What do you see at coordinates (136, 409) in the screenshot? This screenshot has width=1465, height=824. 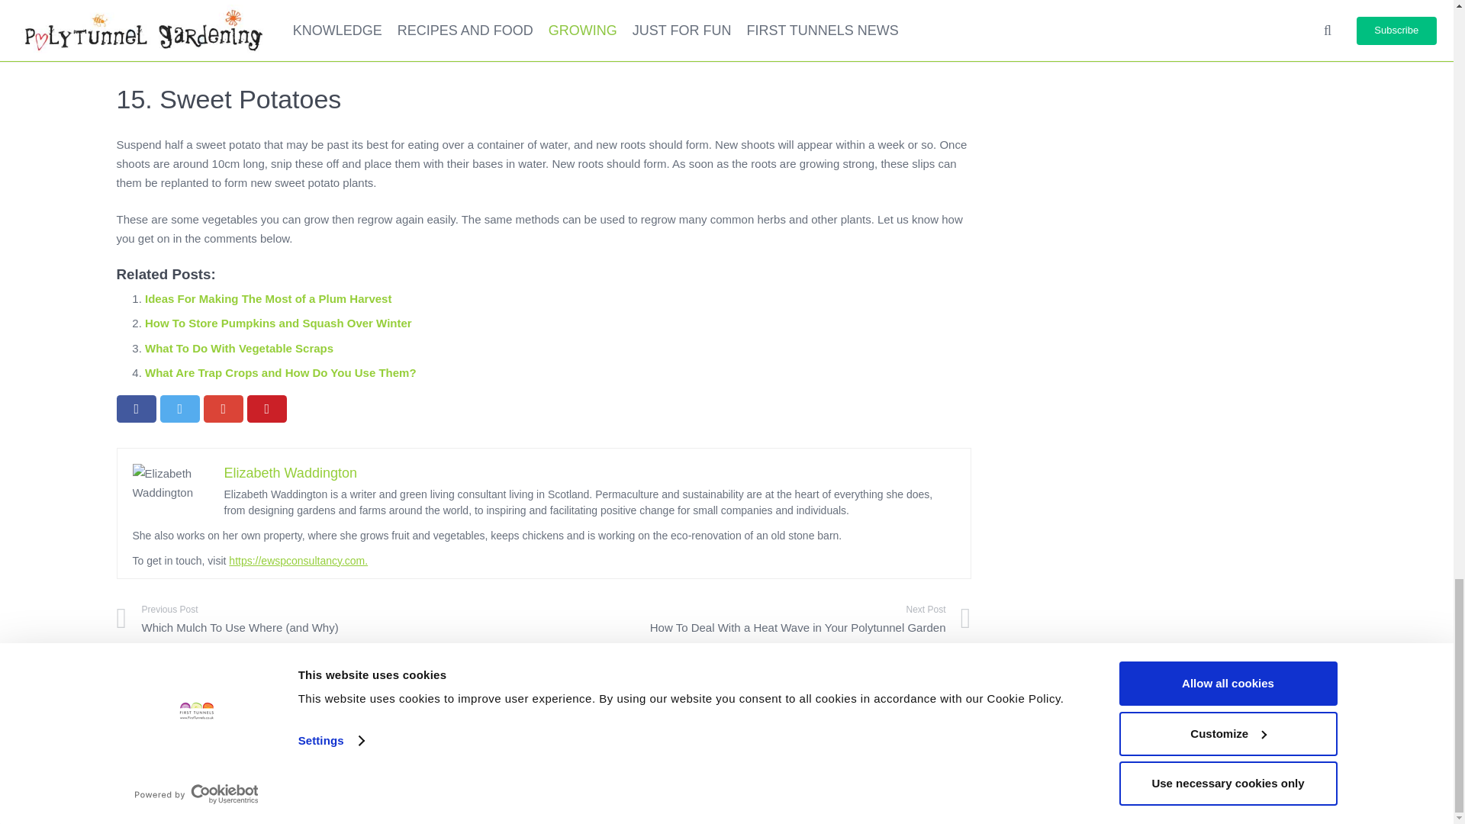 I see `Share this` at bounding box center [136, 409].